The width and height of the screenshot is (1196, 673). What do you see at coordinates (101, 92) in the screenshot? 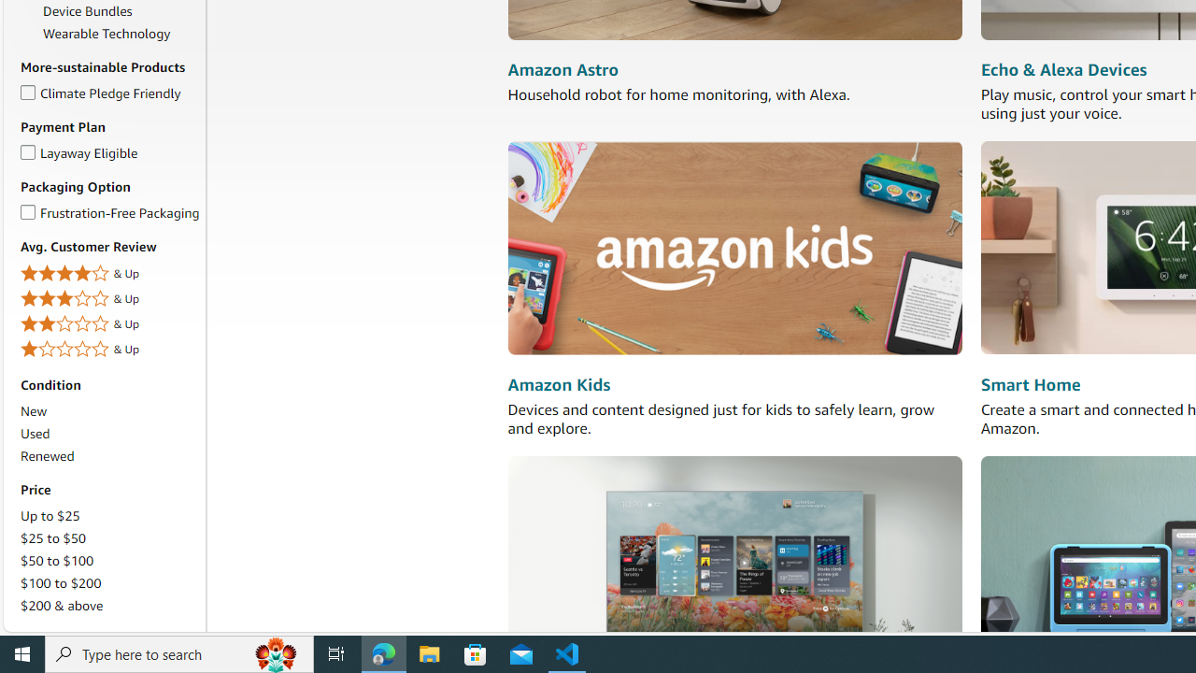
I see `Climate Pledge Friendly Climate Pledge Friendly` at bounding box center [101, 92].